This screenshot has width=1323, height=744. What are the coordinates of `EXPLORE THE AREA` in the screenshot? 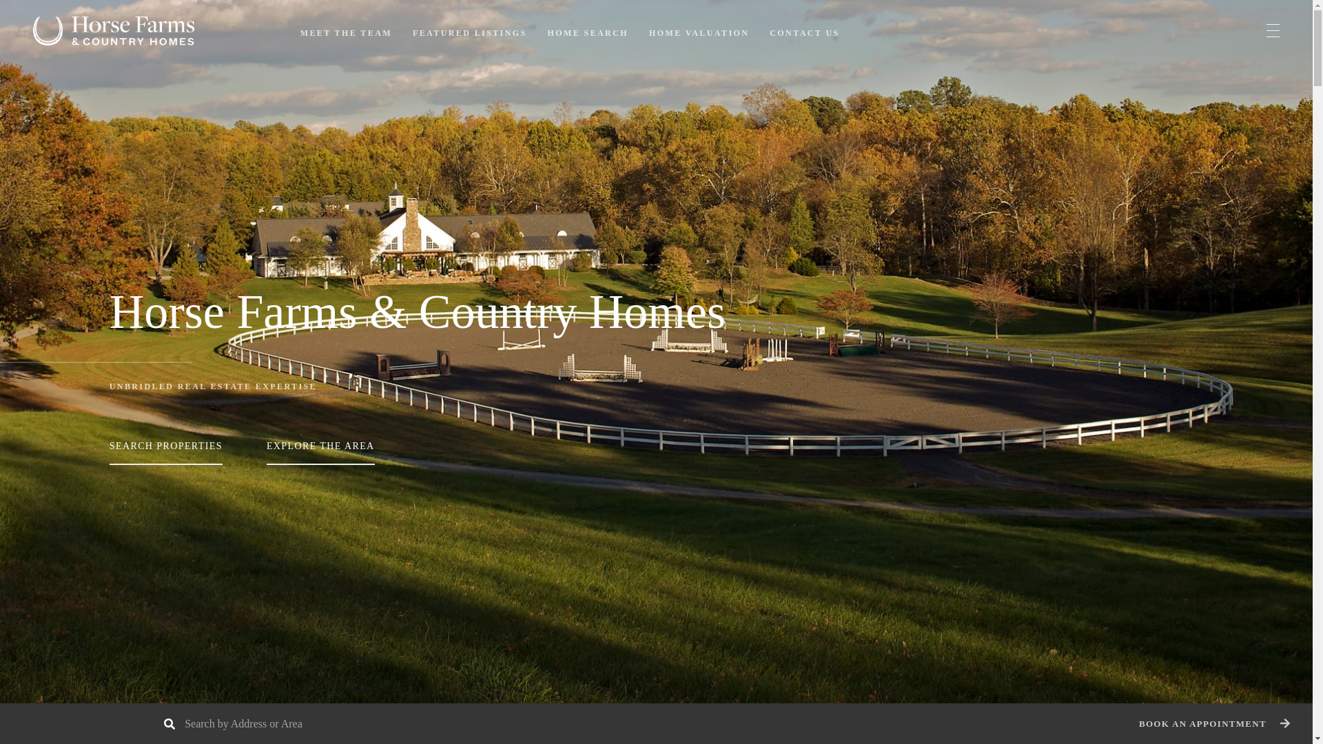 It's located at (324, 451).